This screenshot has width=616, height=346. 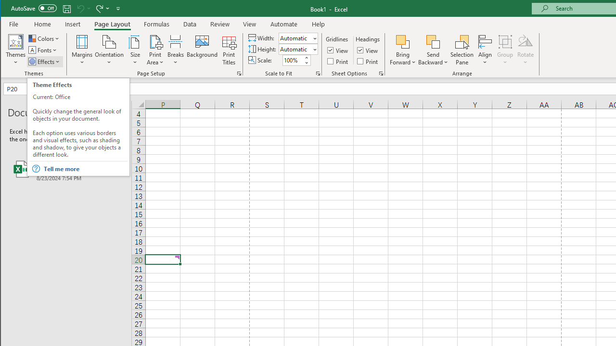 I want to click on Rotate, so click(x=526, y=50).